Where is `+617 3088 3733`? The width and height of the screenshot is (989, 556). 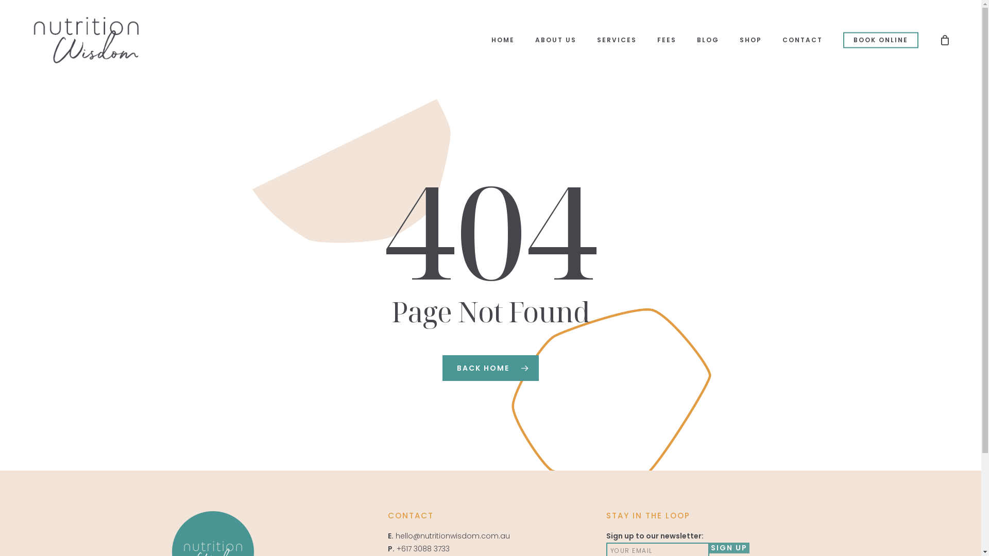 +617 3088 3733 is located at coordinates (423, 549).